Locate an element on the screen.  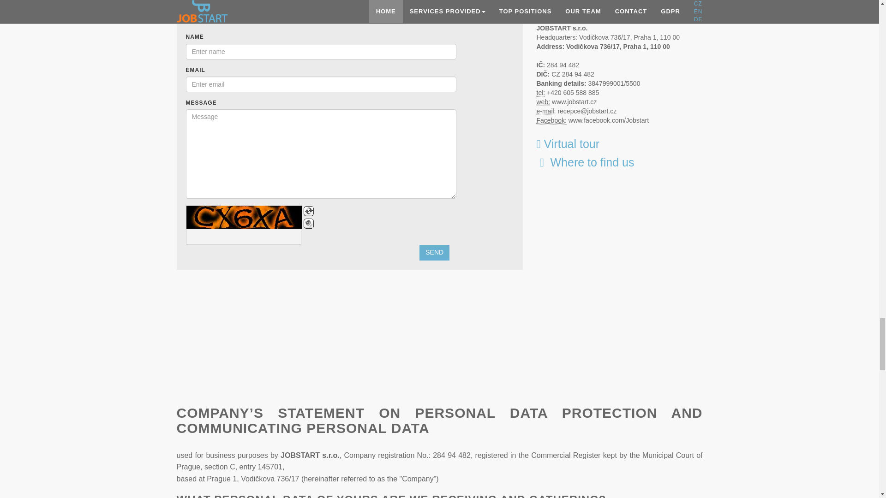
Change the CAPTCHA code is located at coordinates (308, 211).